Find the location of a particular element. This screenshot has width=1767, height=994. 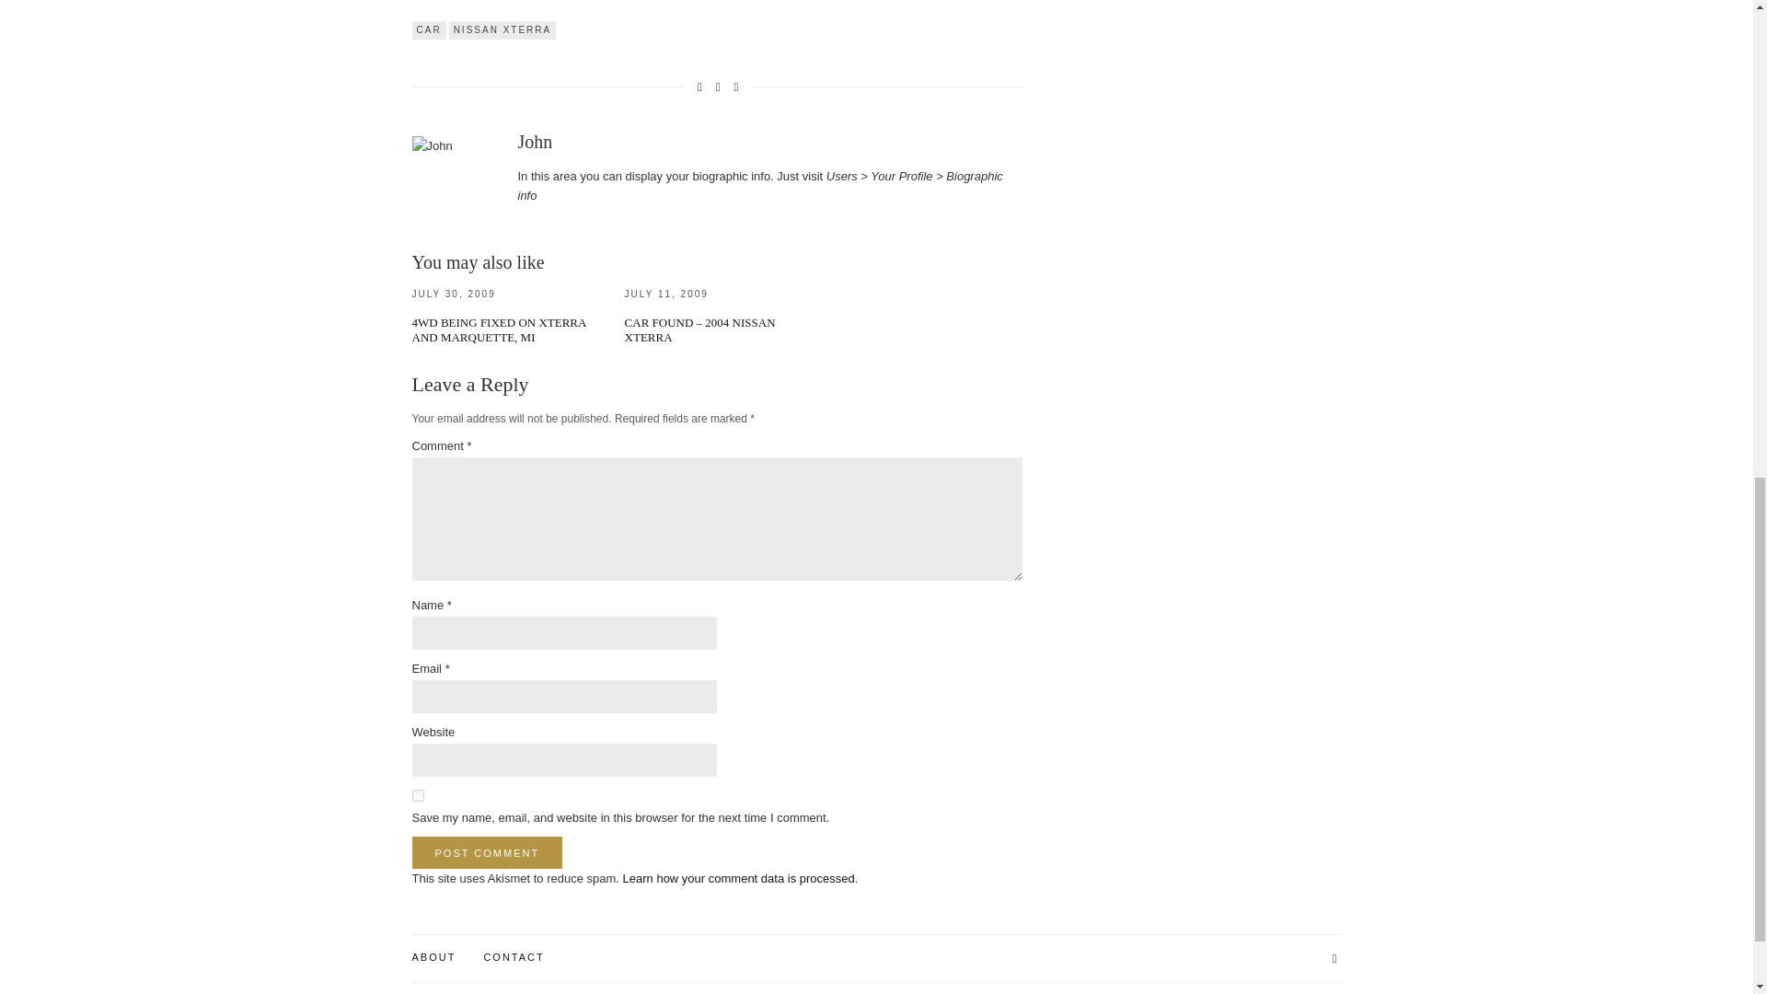

yes is located at coordinates (418, 795).